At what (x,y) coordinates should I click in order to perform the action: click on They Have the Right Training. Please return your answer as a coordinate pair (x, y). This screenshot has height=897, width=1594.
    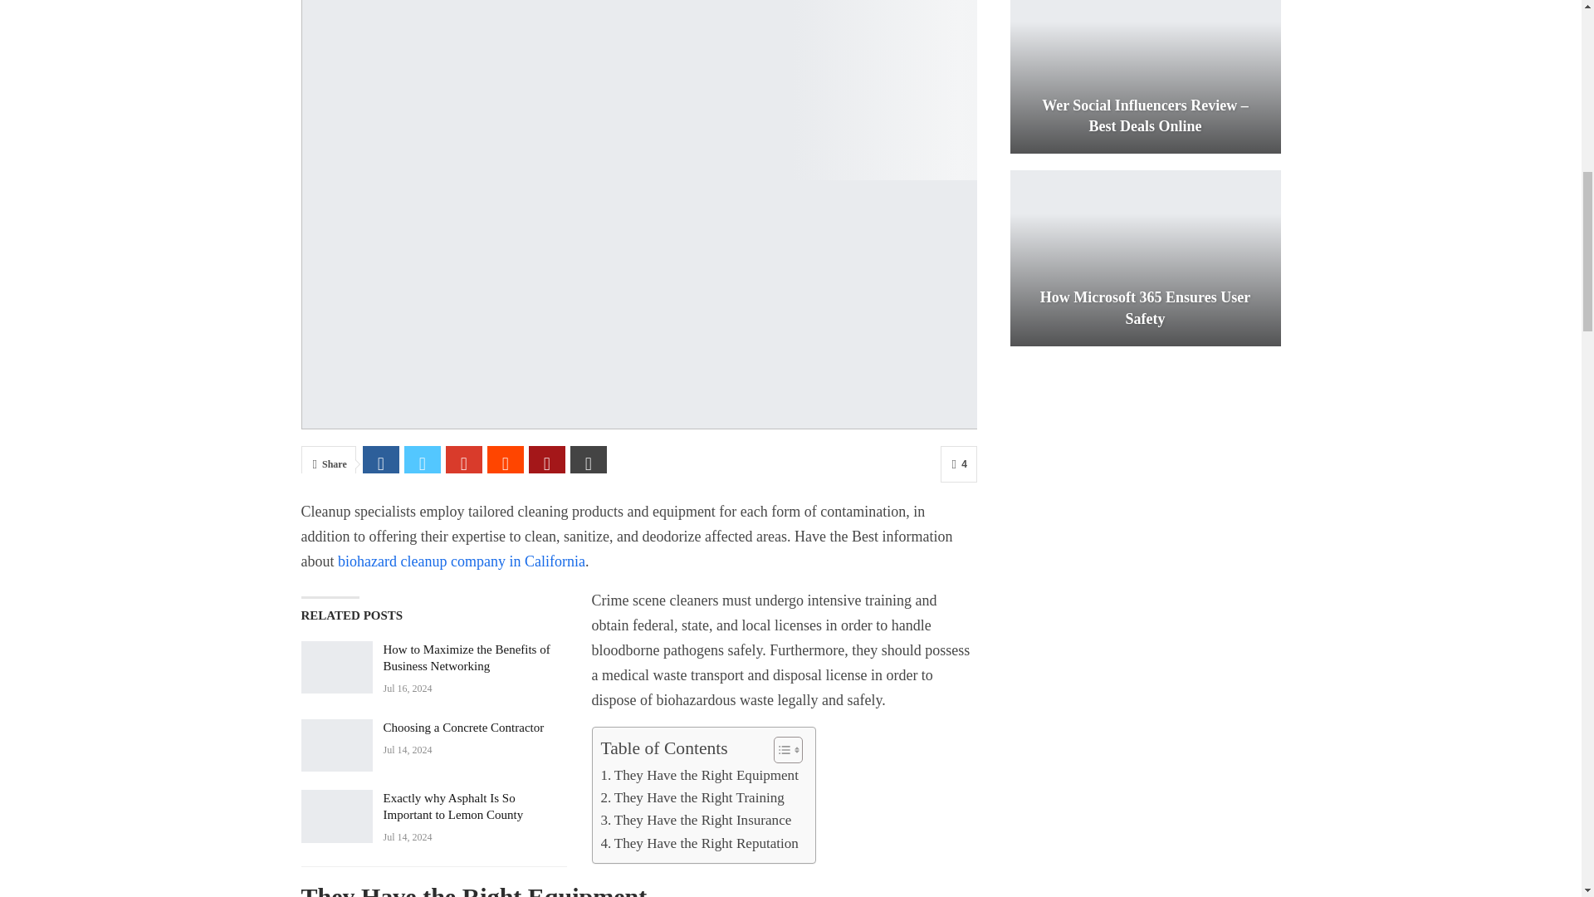
    Looking at the image, I should click on (692, 797).